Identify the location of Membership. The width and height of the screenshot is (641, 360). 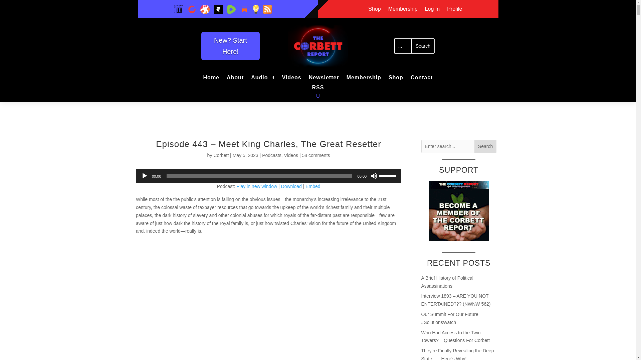
(364, 79).